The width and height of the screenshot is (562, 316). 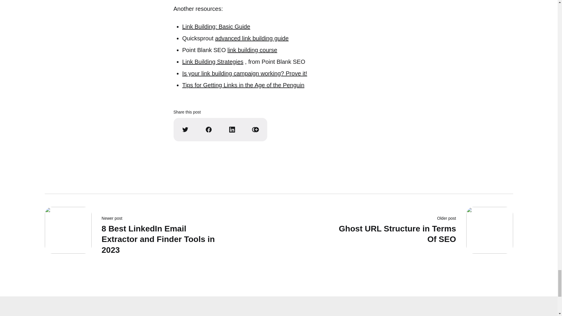 What do you see at coordinates (244, 73) in the screenshot?
I see `Link Building: Basic Guide` at bounding box center [244, 73].